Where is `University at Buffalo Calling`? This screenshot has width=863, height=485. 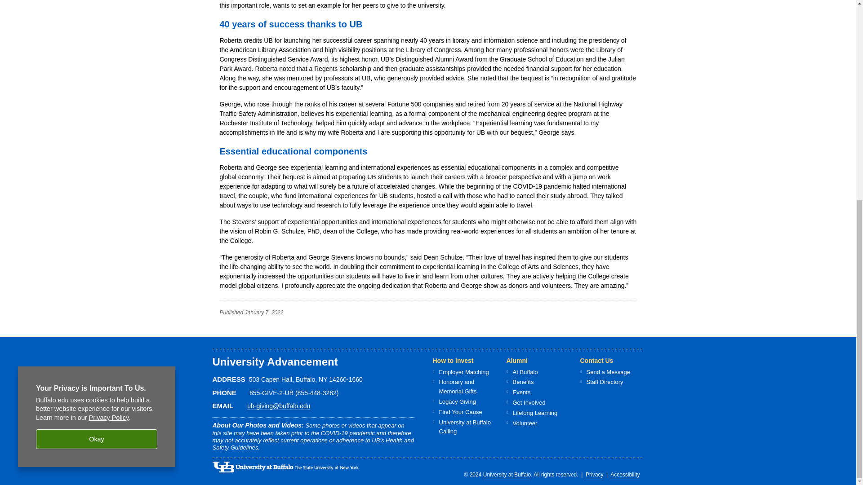 University at Buffalo Calling is located at coordinates (464, 427).